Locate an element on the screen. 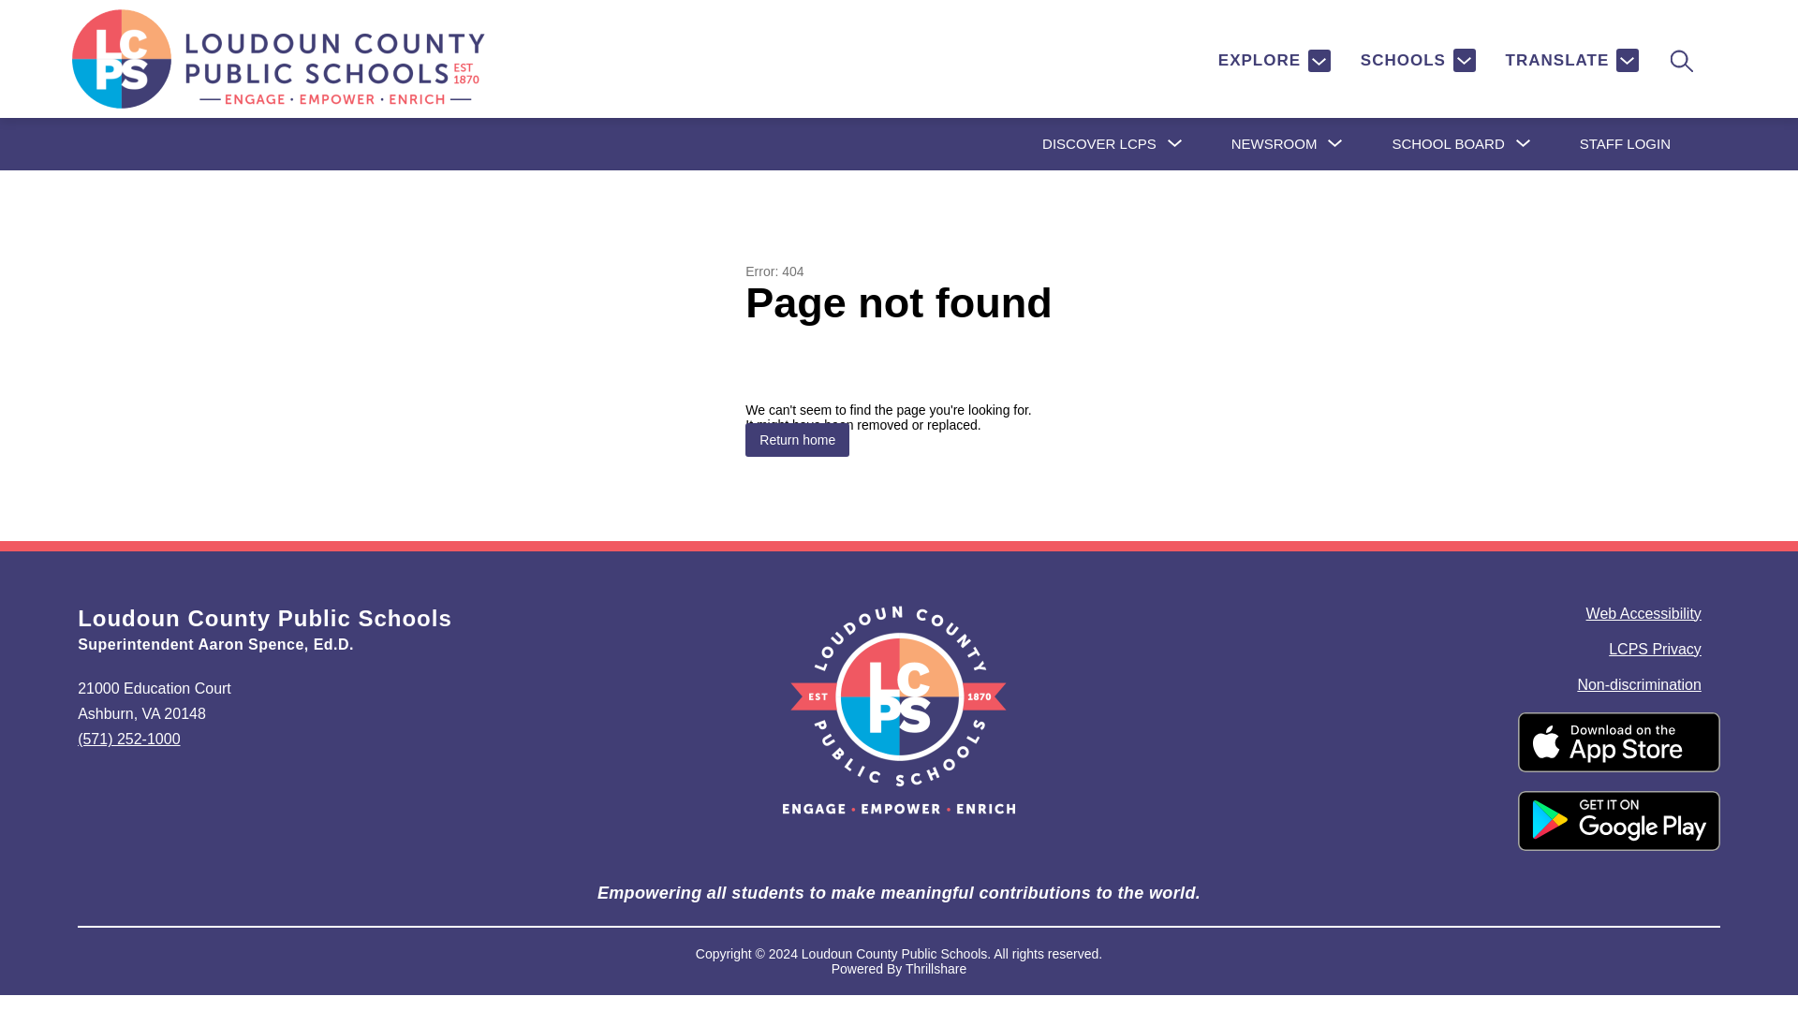  TRANSLATE is located at coordinates (1571, 60).